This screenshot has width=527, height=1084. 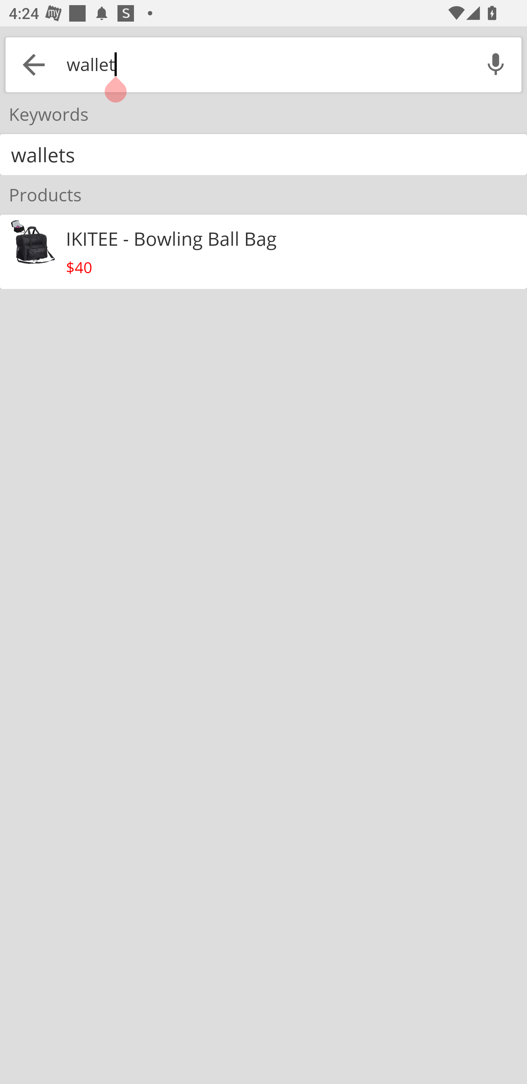 What do you see at coordinates (263, 155) in the screenshot?
I see `wallets` at bounding box center [263, 155].